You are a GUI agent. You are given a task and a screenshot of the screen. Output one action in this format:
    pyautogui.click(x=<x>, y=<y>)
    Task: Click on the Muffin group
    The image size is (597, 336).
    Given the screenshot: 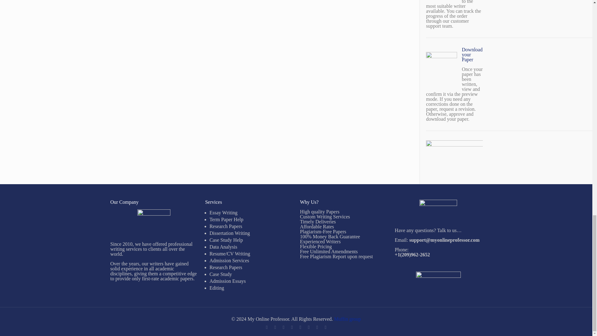 What is the action you would take?
    pyautogui.click(x=347, y=319)
    